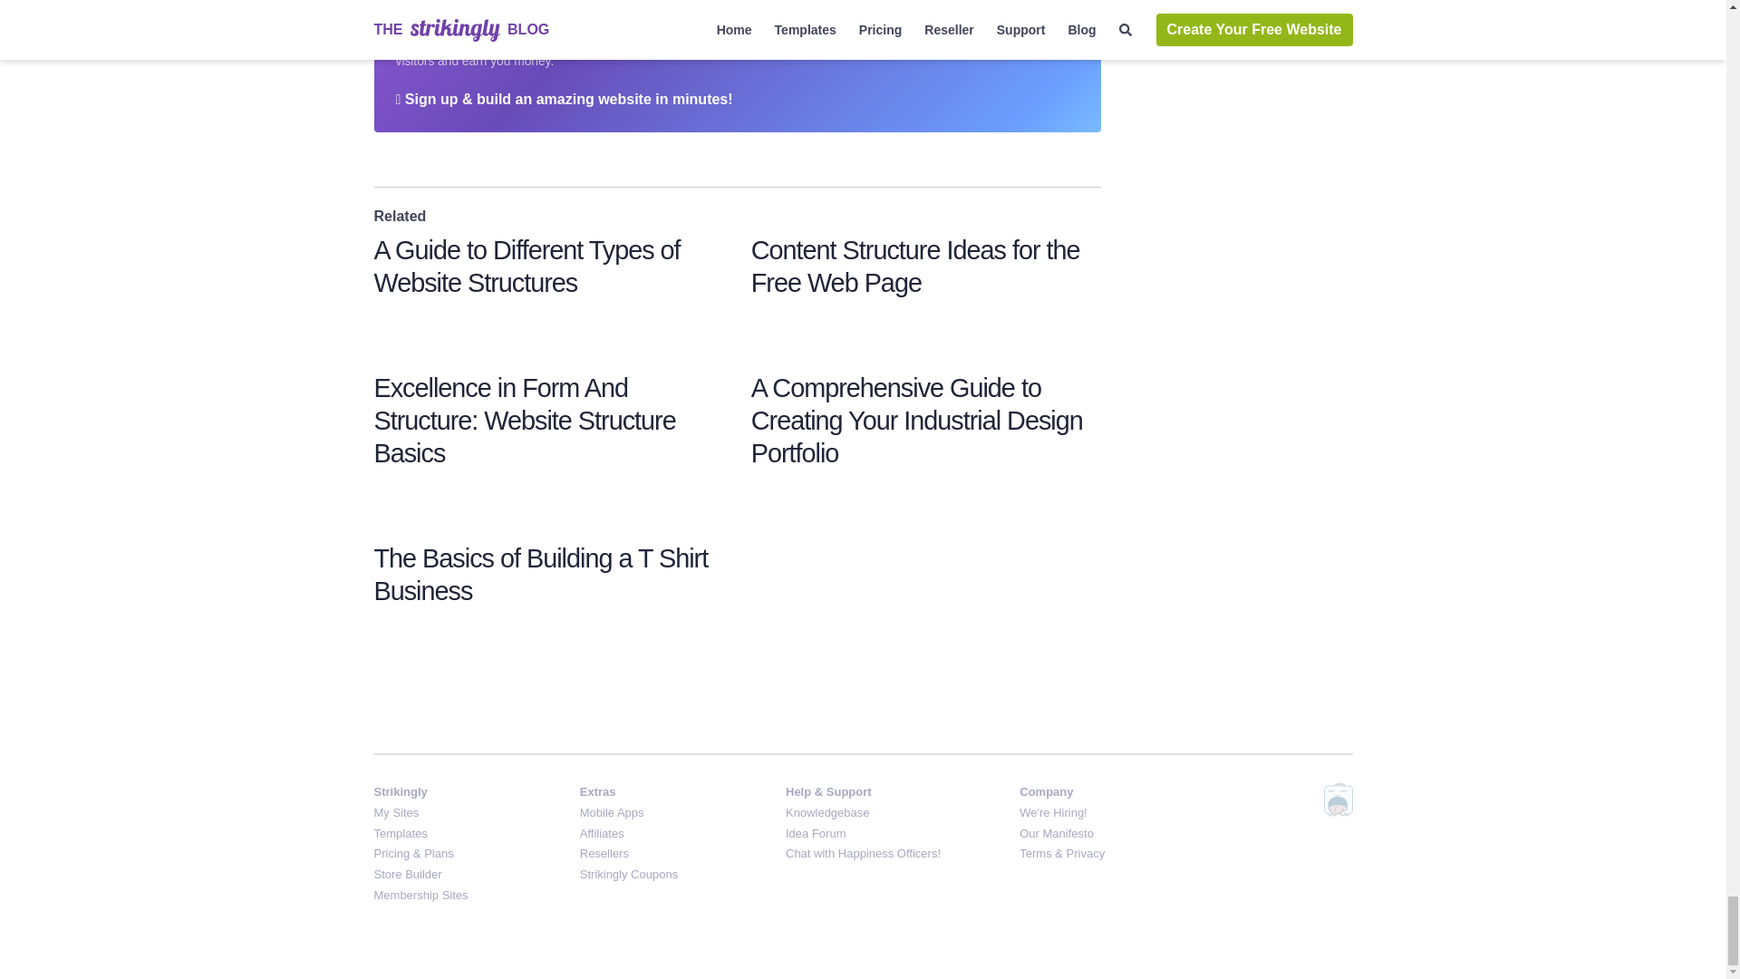  Describe the element at coordinates (524, 421) in the screenshot. I see `Excellence in Form And Structure: Website Structure Basics` at that location.